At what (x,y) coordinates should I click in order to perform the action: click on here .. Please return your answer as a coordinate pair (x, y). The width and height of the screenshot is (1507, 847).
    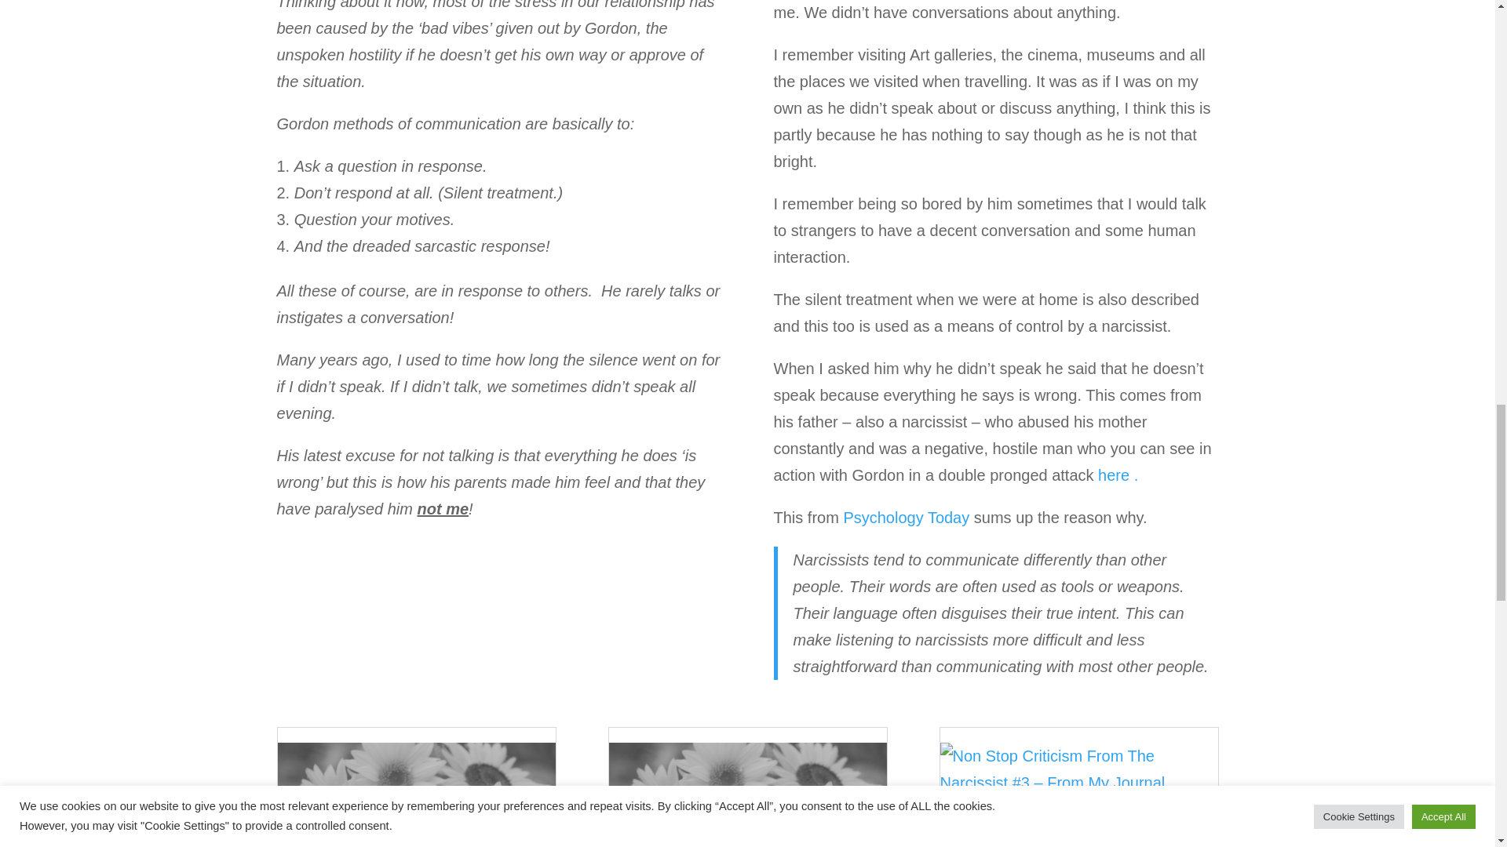
    Looking at the image, I should click on (1118, 475).